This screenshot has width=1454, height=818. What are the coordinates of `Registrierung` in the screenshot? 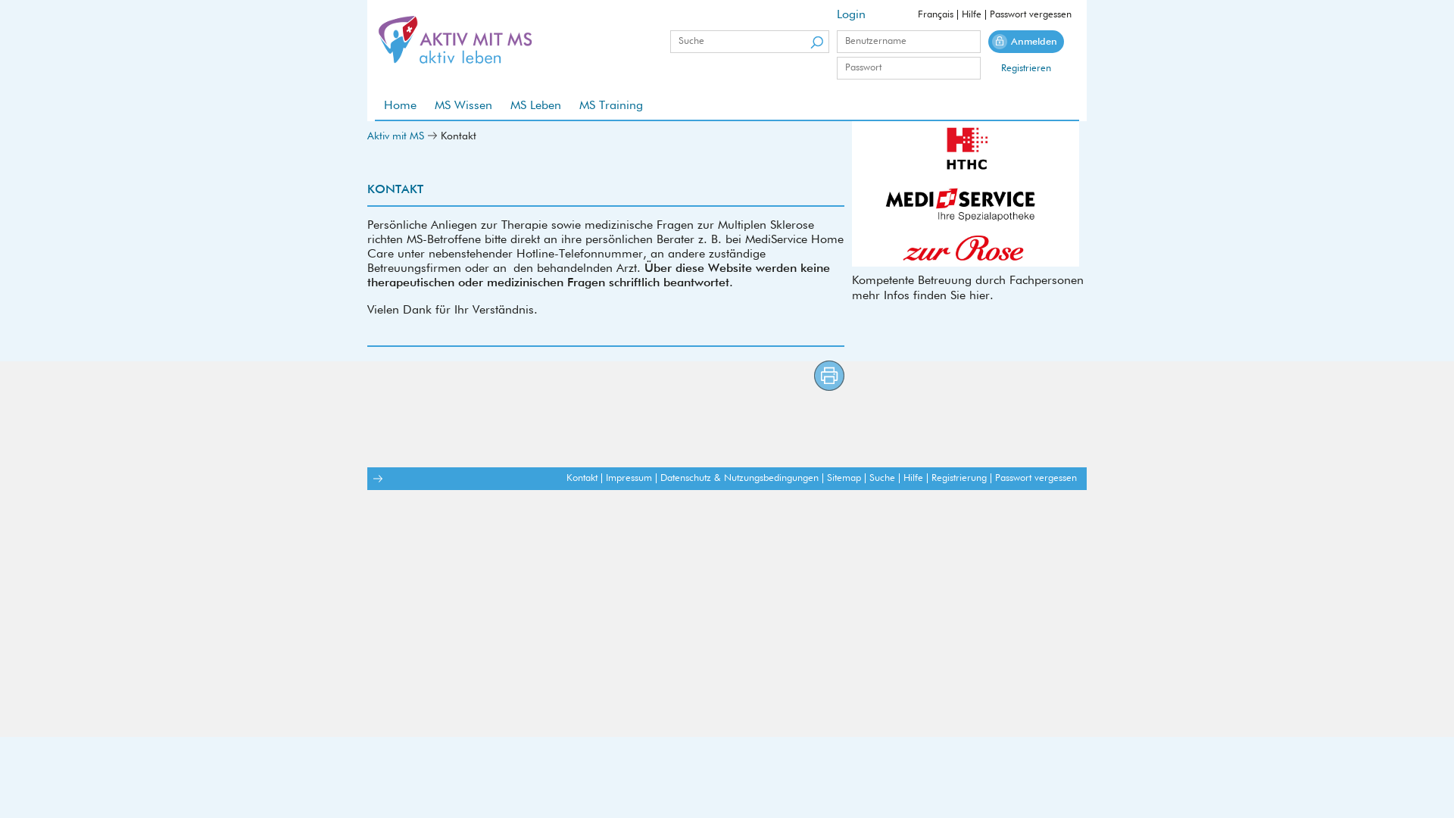 It's located at (959, 479).